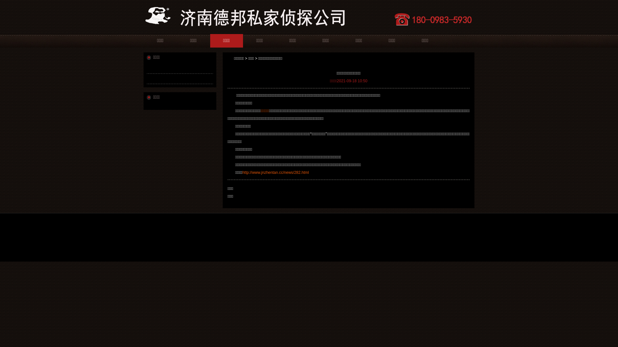 This screenshot has width=618, height=347. What do you see at coordinates (276, 173) in the screenshot?
I see `http://www.jnzhentan.cc/news/282.html` at bounding box center [276, 173].